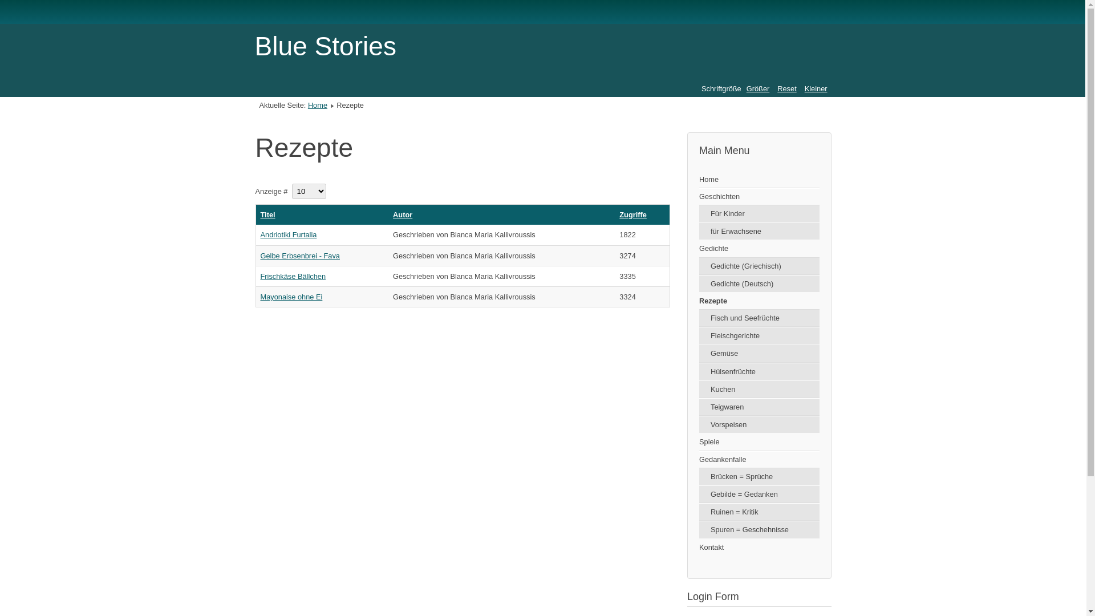 The image size is (1095, 616). Describe the element at coordinates (816, 89) in the screenshot. I see `Kleiner` at that location.